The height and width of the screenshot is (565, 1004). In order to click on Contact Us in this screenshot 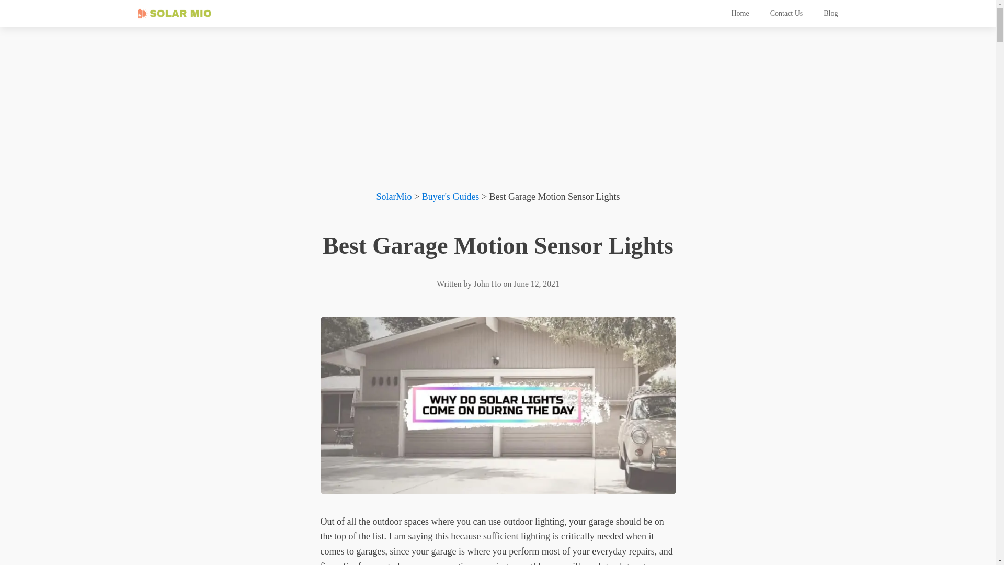, I will do `click(786, 14)`.